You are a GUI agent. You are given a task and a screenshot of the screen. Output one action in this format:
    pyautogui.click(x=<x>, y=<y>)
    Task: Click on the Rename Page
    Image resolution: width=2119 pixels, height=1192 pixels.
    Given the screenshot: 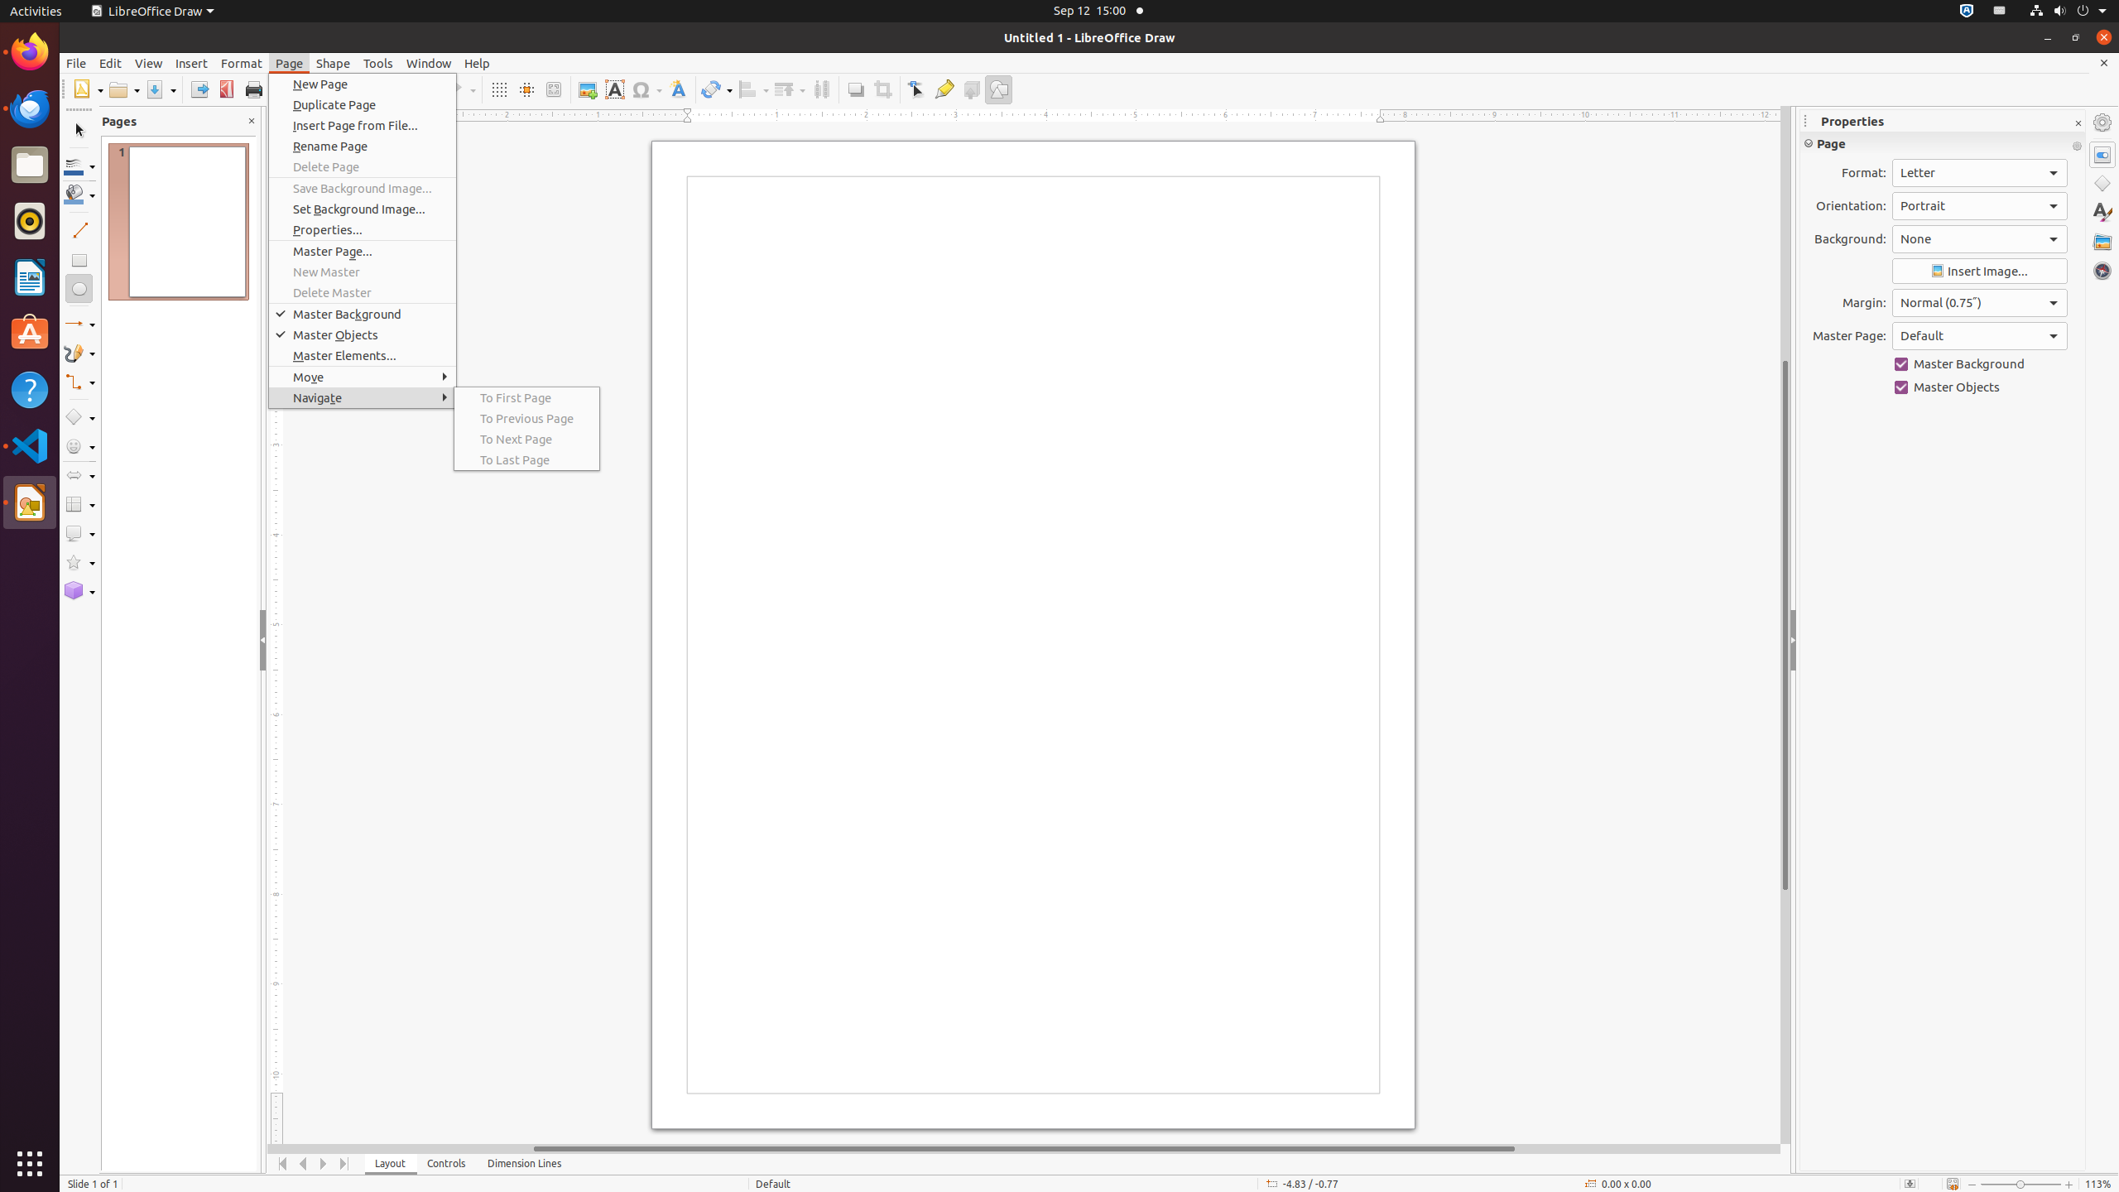 What is the action you would take?
    pyautogui.click(x=363, y=146)
    